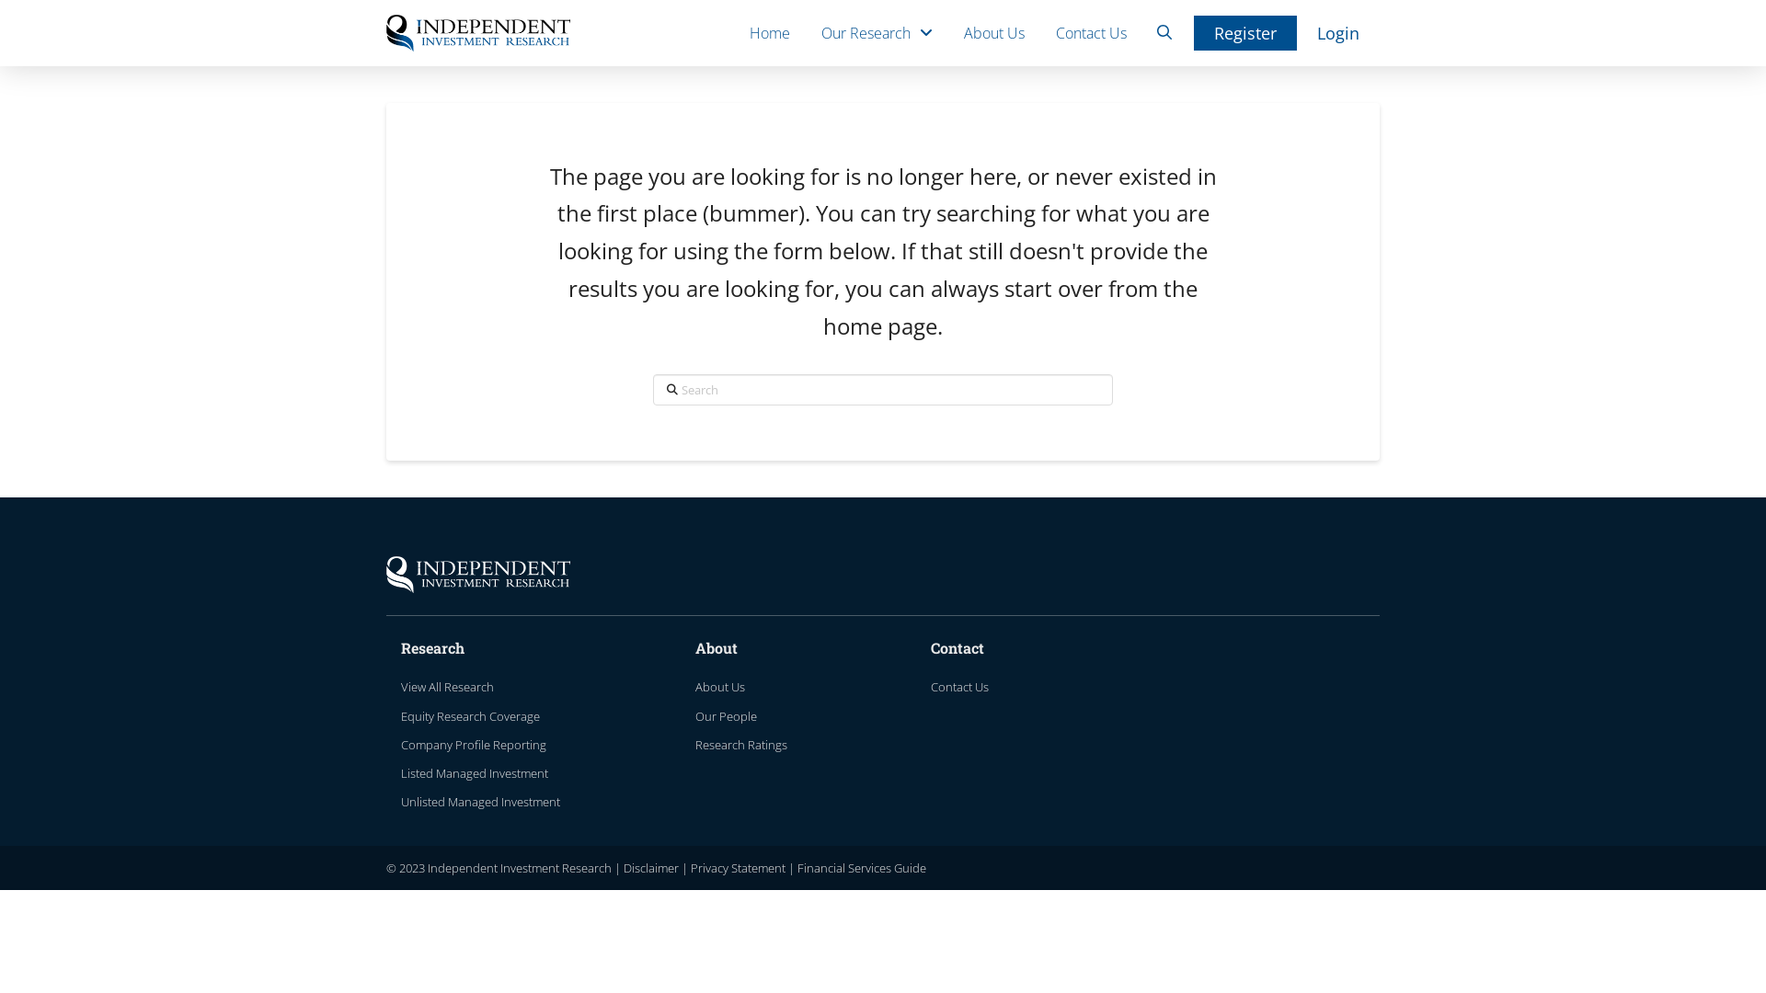  What do you see at coordinates (862, 868) in the screenshot?
I see `Financial Services Guide` at bounding box center [862, 868].